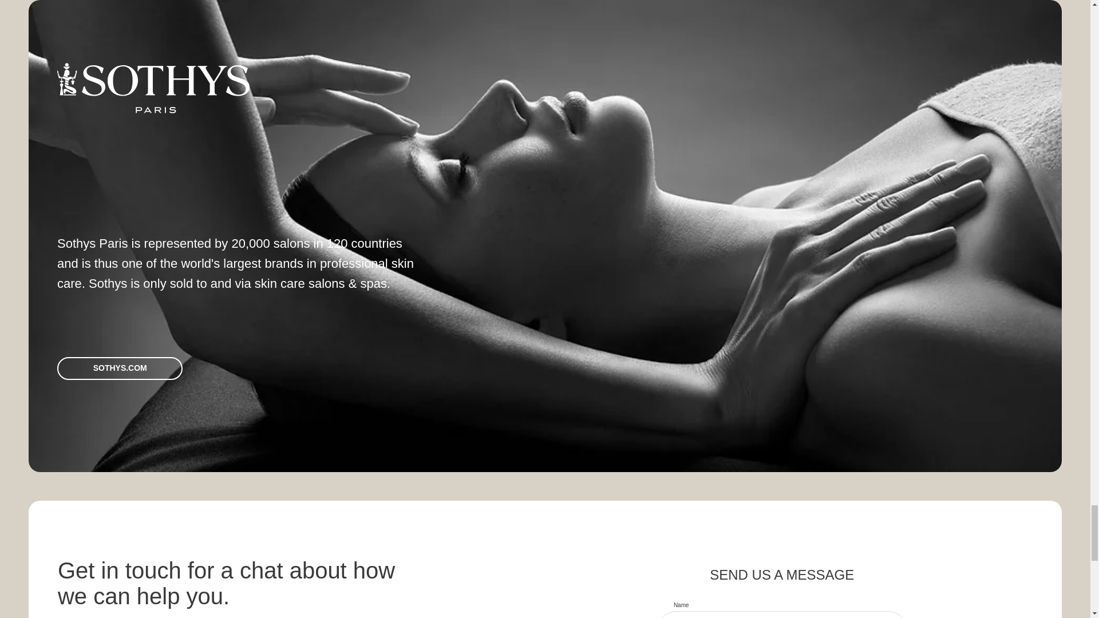  What do you see at coordinates (119, 369) in the screenshot?
I see `SOTHYS.COM` at bounding box center [119, 369].